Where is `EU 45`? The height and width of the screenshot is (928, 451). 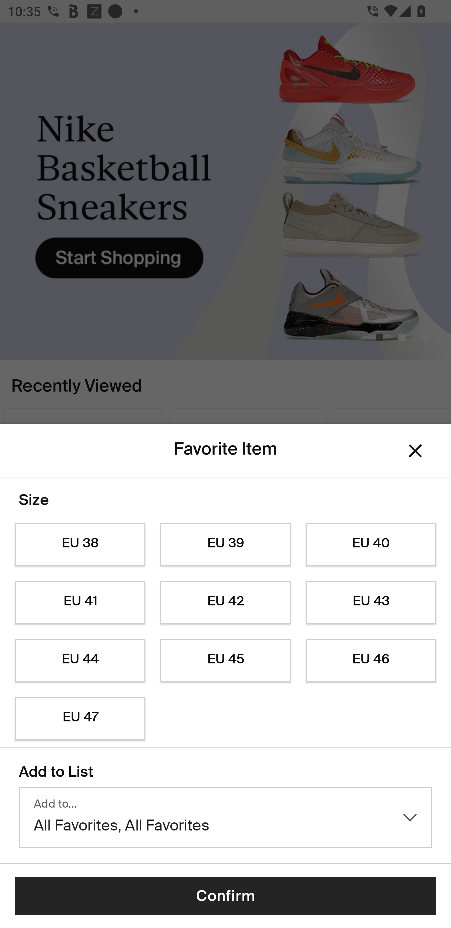
EU 45 is located at coordinates (225, 661).